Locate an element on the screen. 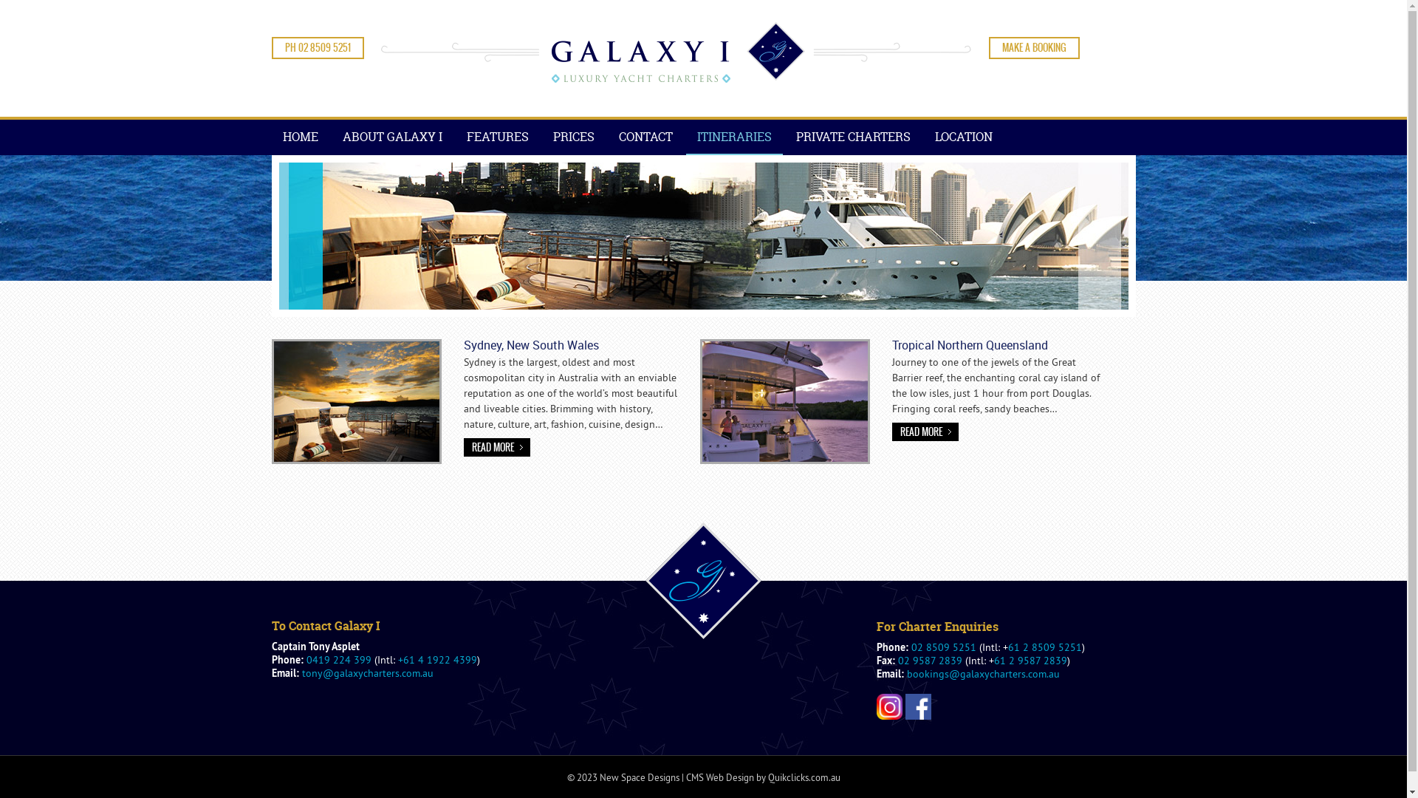 The height and width of the screenshot is (798, 1418). bookings@galaxycharters.com.au is located at coordinates (984, 674).